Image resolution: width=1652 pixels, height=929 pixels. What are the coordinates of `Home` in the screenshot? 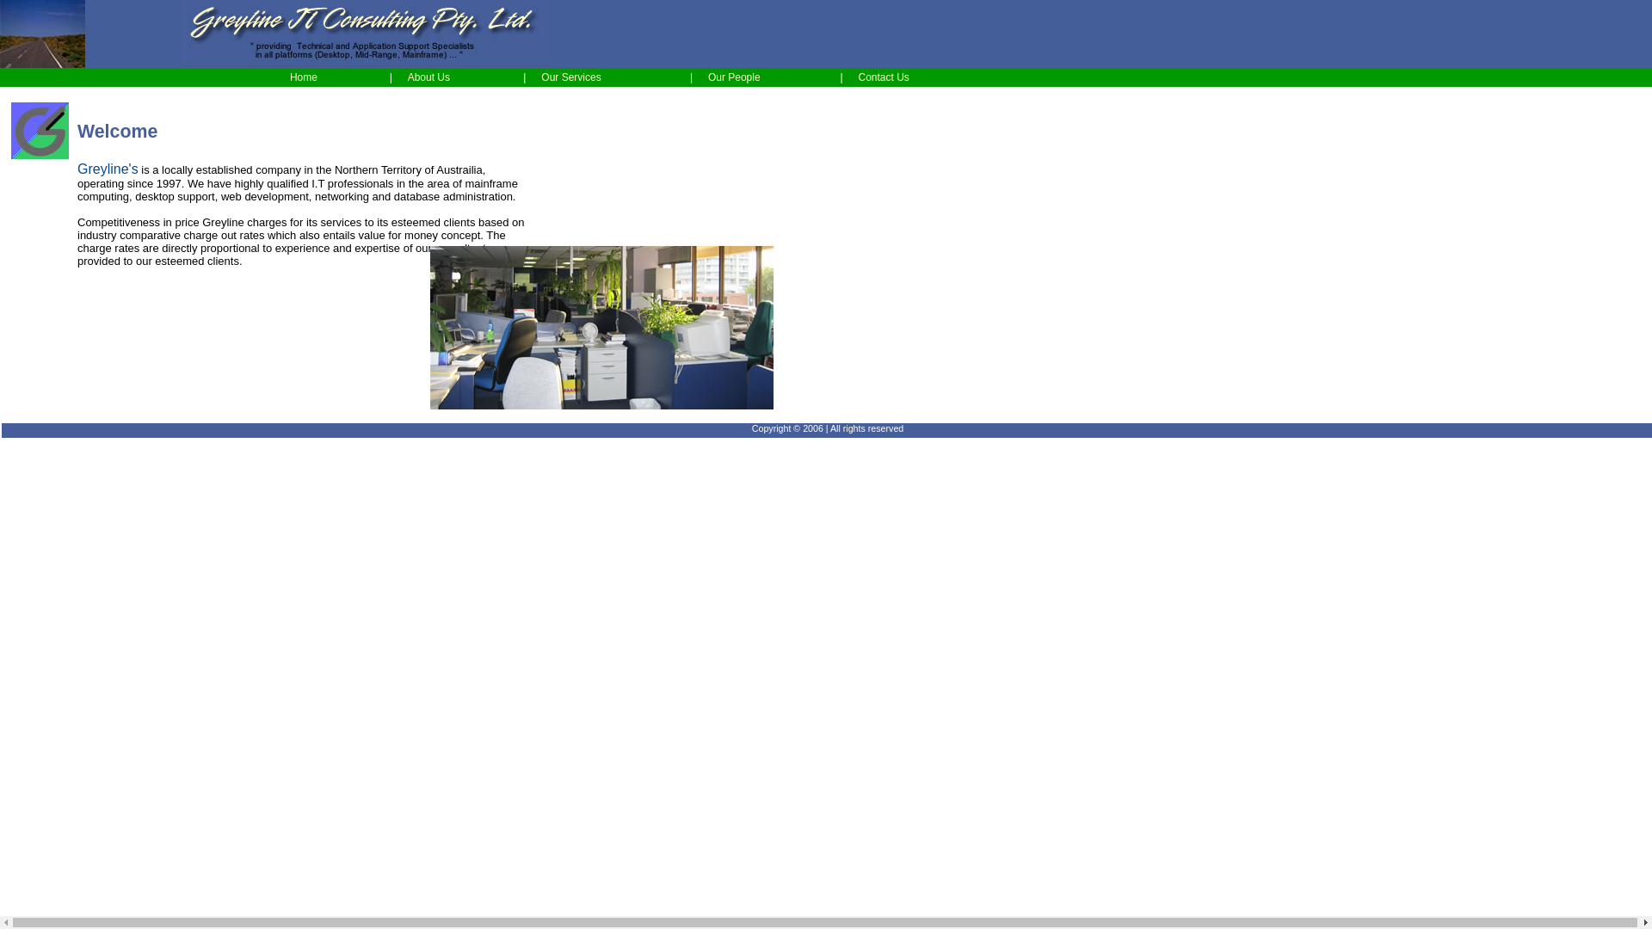 It's located at (304, 77).